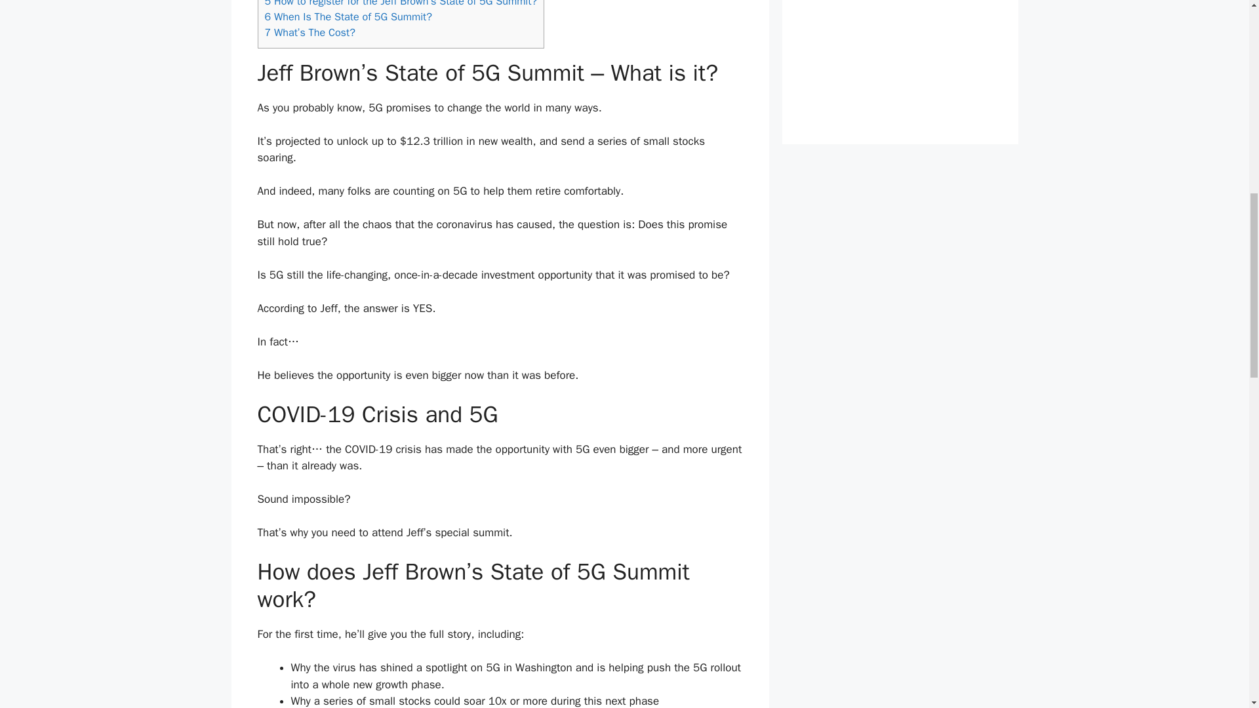  Describe the element at coordinates (900, 109) in the screenshot. I see `FREE 2024 GOLD IRA KIT` at that location.